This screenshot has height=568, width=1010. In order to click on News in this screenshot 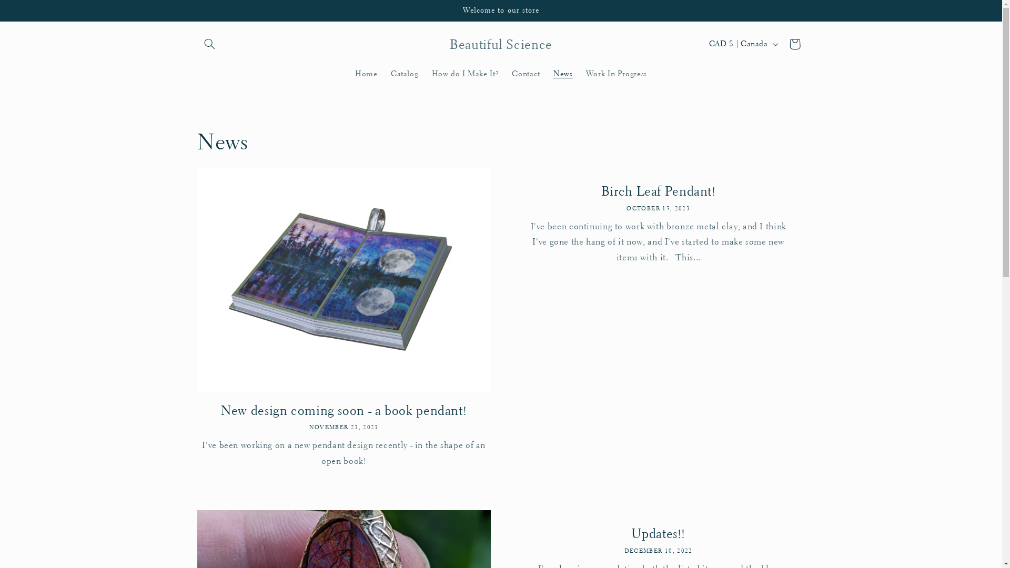, I will do `click(563, 74)`.